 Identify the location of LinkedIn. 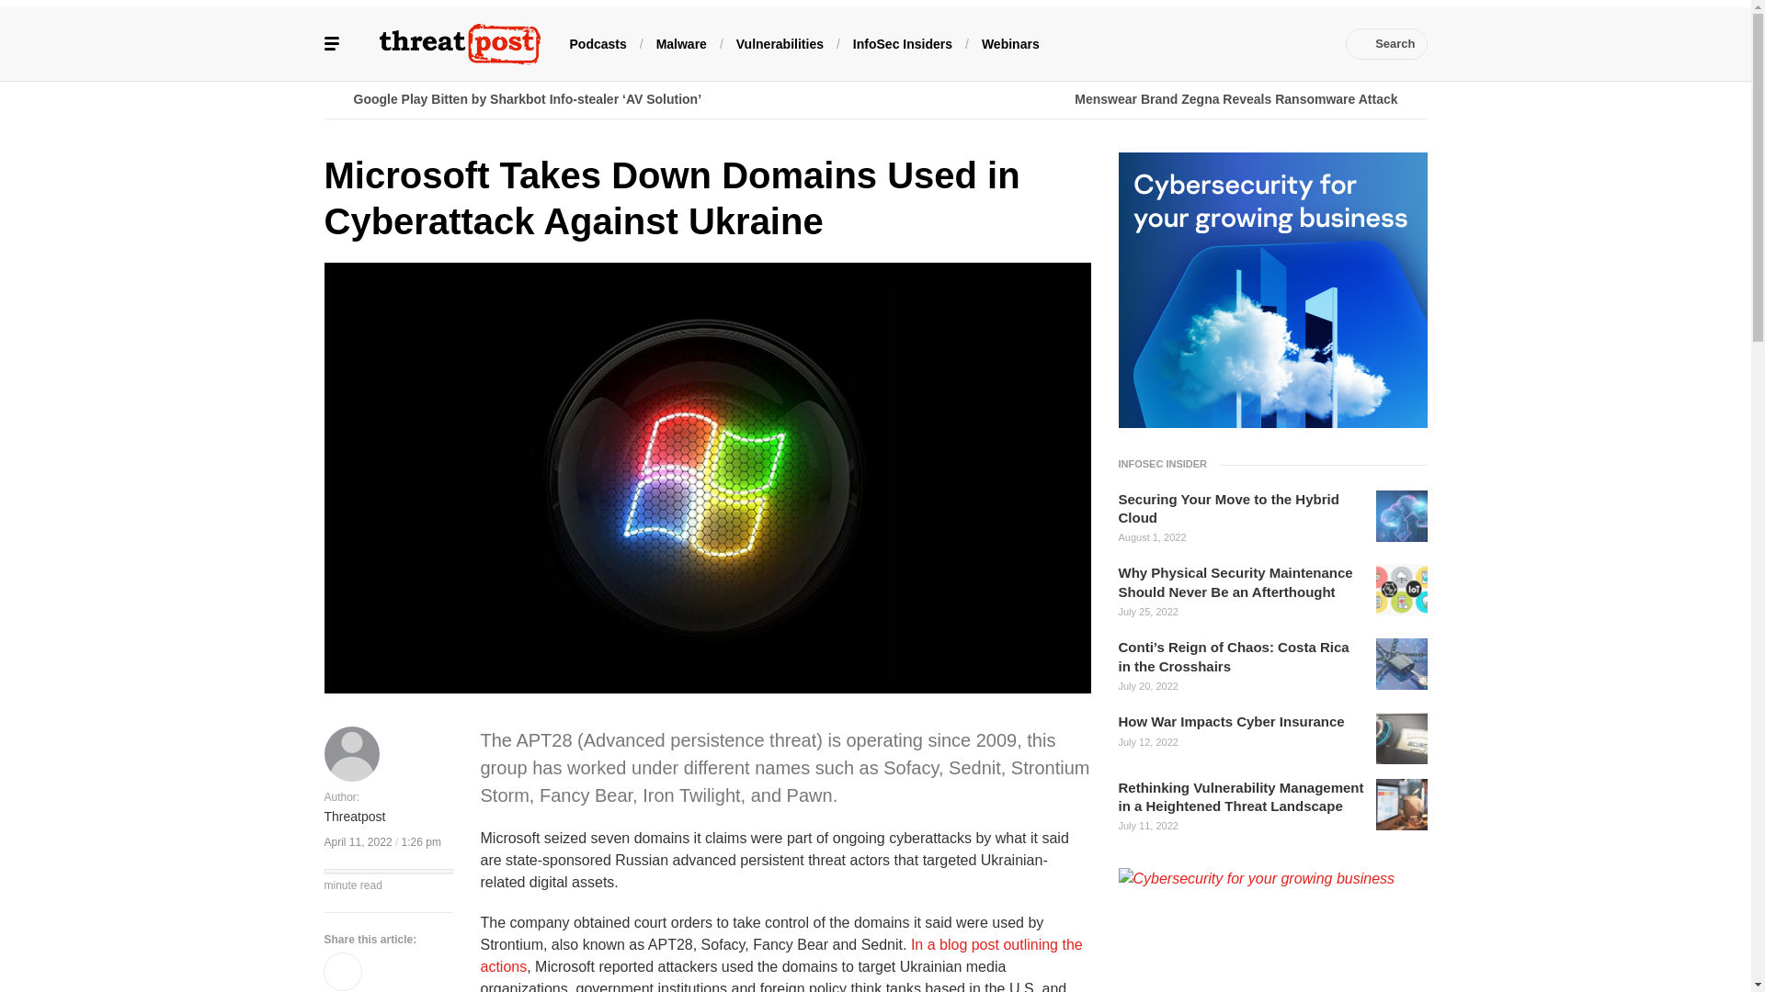
(1200, 44).